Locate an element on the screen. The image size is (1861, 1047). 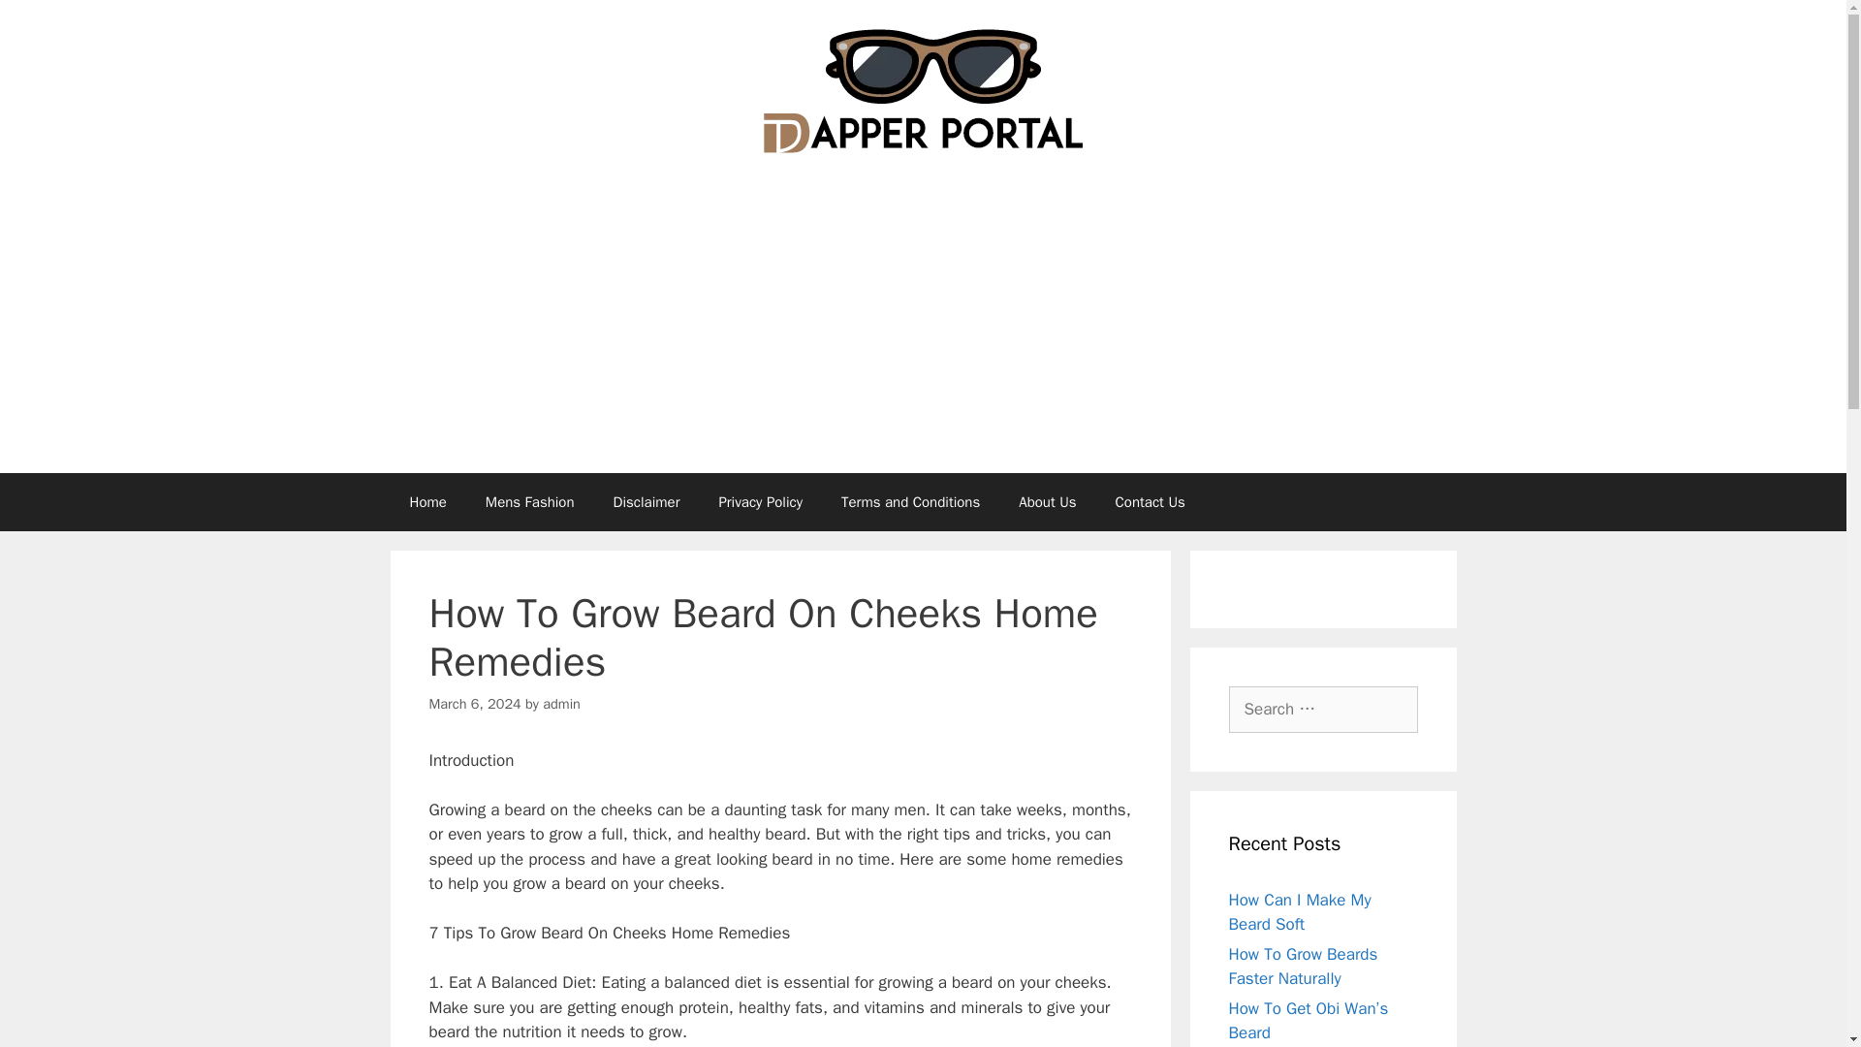
Home is located at coordinates (426, 502).